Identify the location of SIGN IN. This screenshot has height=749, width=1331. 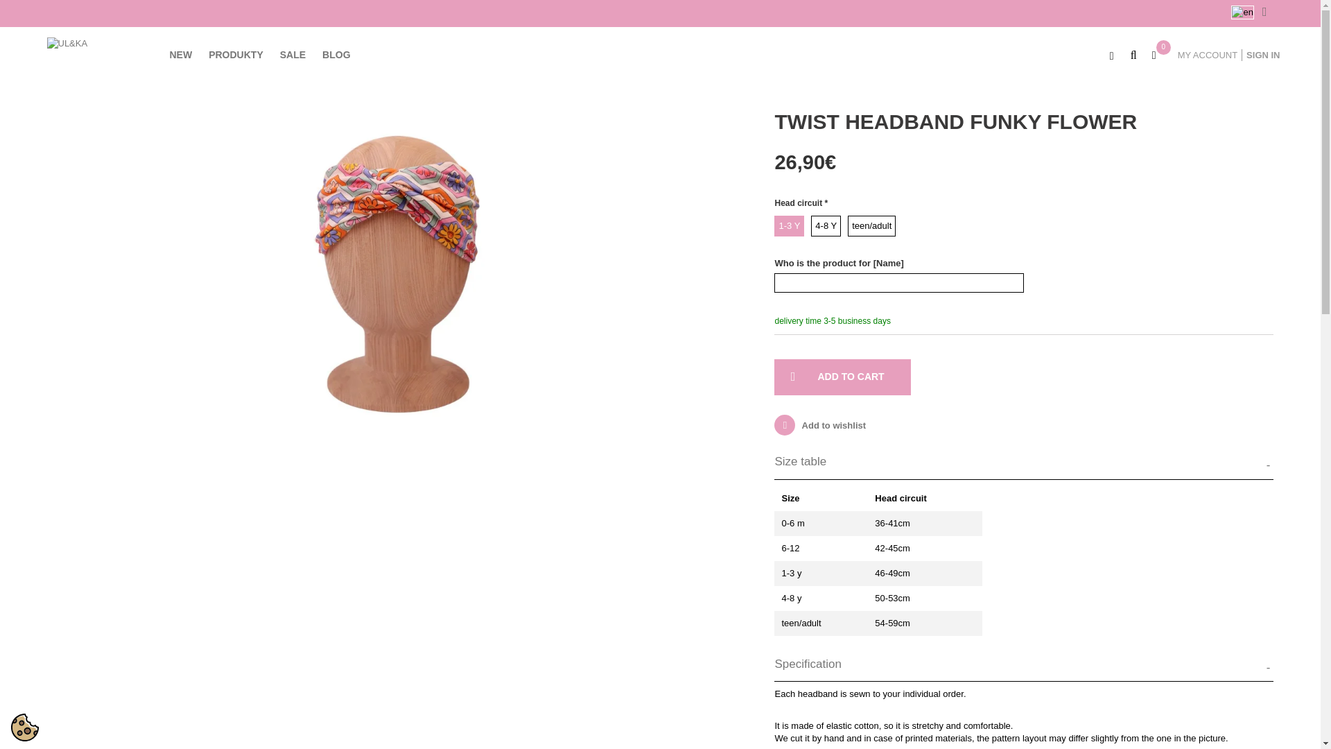
(1263, 55).